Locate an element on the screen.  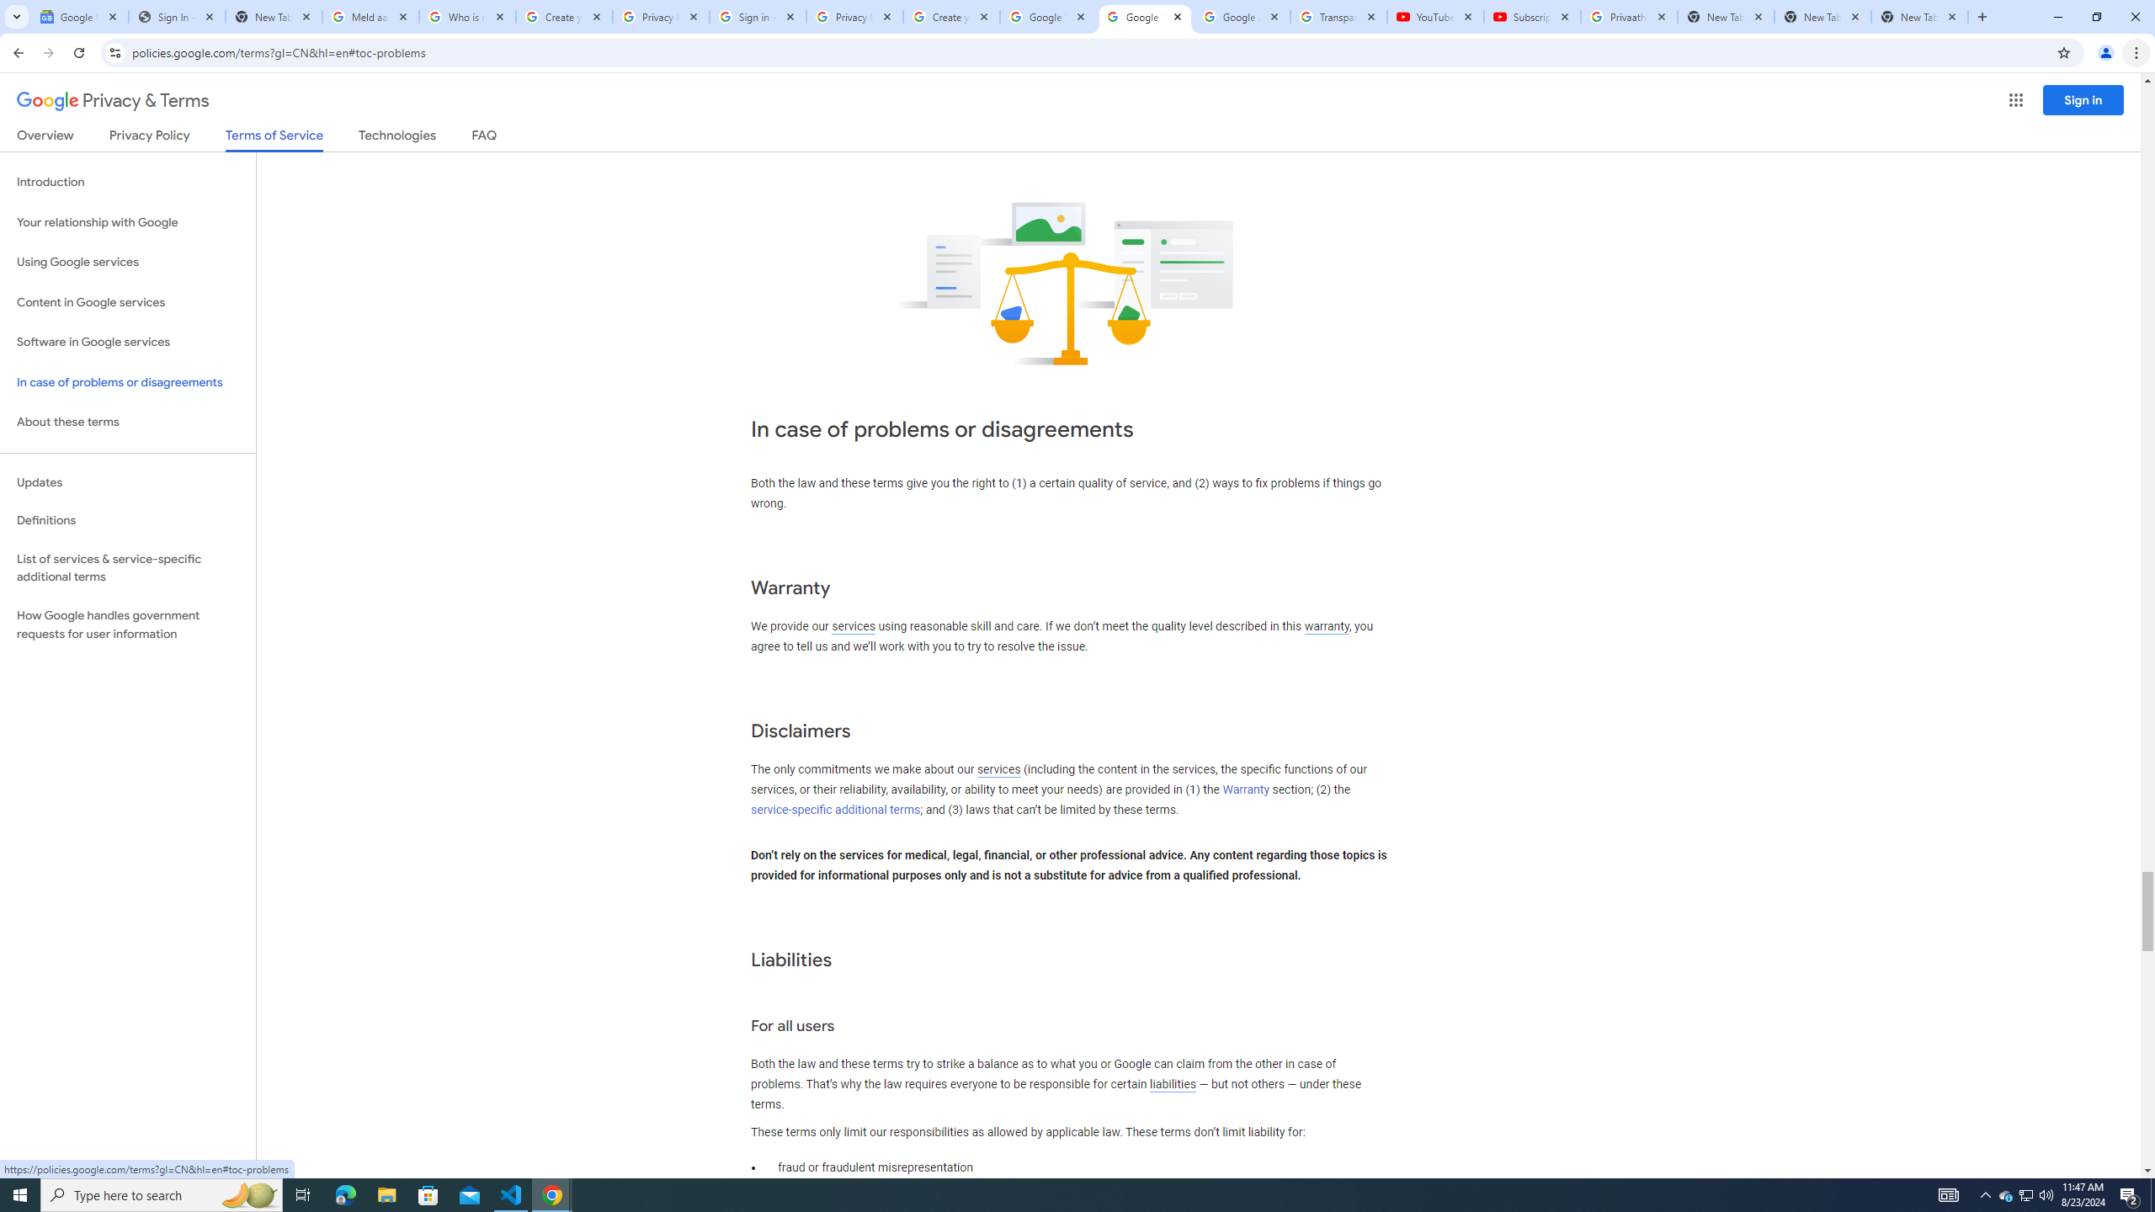
services is located at coordinates (998, 769).